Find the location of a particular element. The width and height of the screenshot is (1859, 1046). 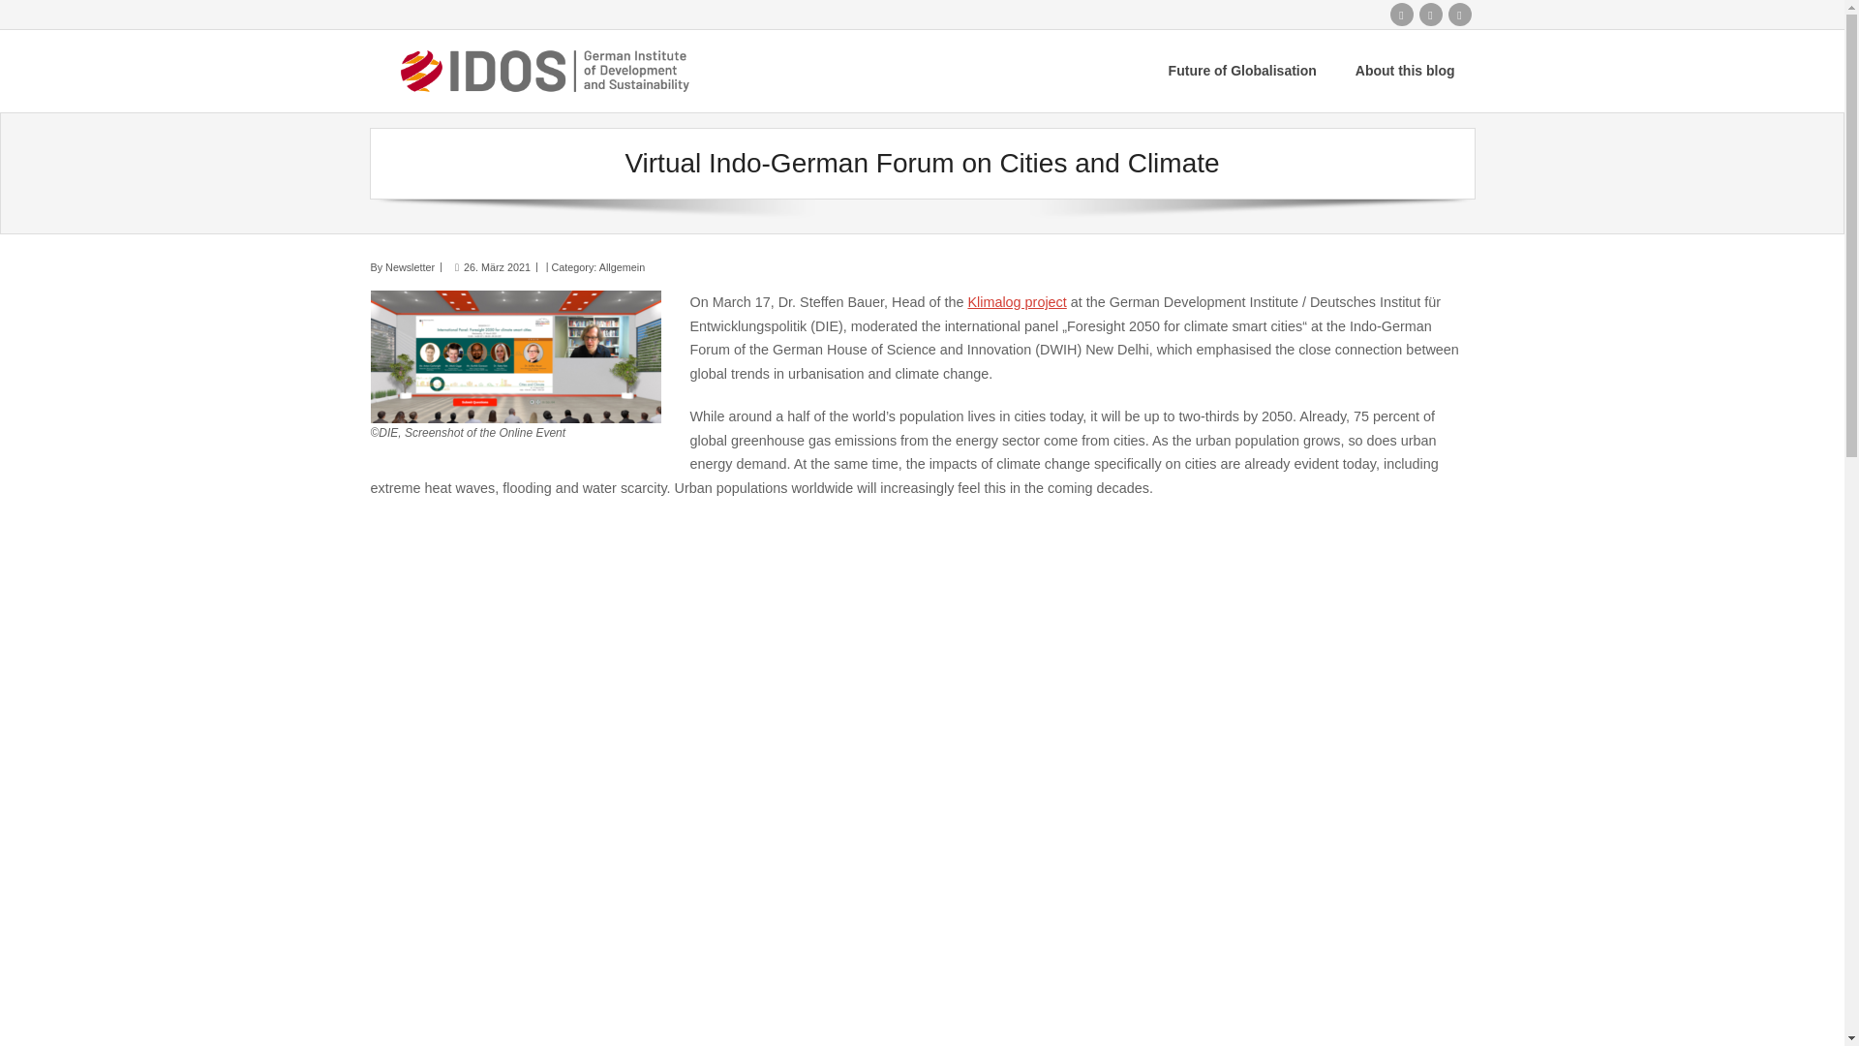

About this blog is located at coordinates (1405, 70).